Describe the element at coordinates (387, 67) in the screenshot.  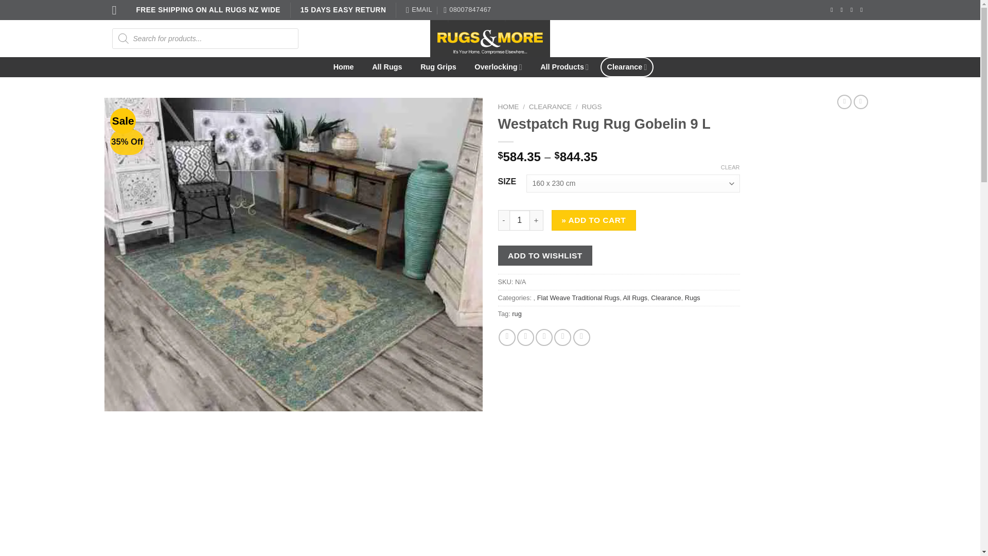
I see `All Rugs` at that location.